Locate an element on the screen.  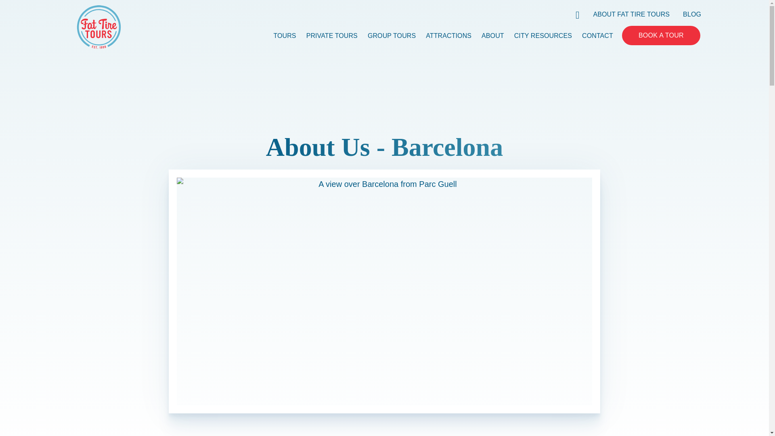
PRIVATE TOURS is located at coordinates (332, 36).